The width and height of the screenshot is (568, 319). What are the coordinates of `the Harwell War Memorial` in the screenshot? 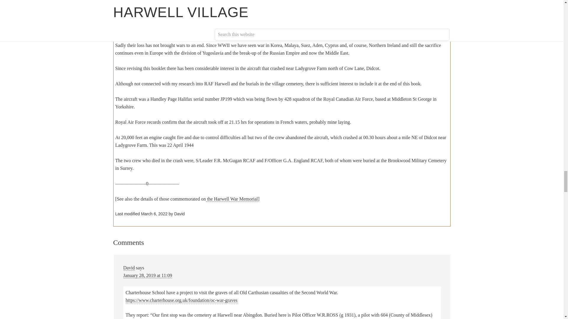 It's located at (232, 199).